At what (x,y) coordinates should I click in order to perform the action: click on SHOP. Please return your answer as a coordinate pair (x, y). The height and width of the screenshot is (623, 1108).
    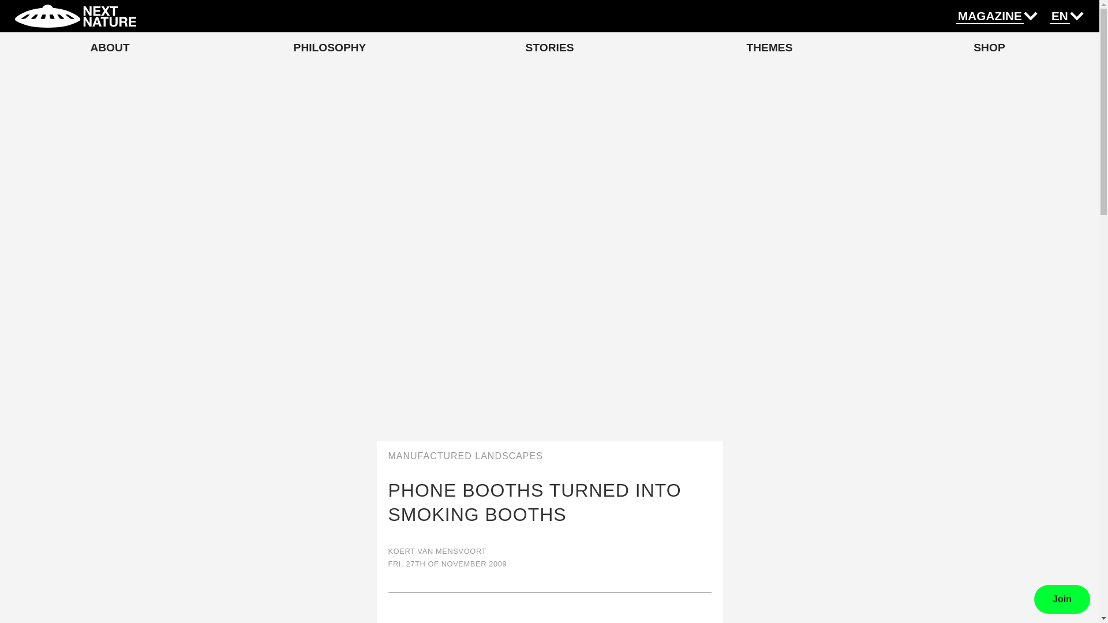
    Looking at the image, I should click on (989, 47).